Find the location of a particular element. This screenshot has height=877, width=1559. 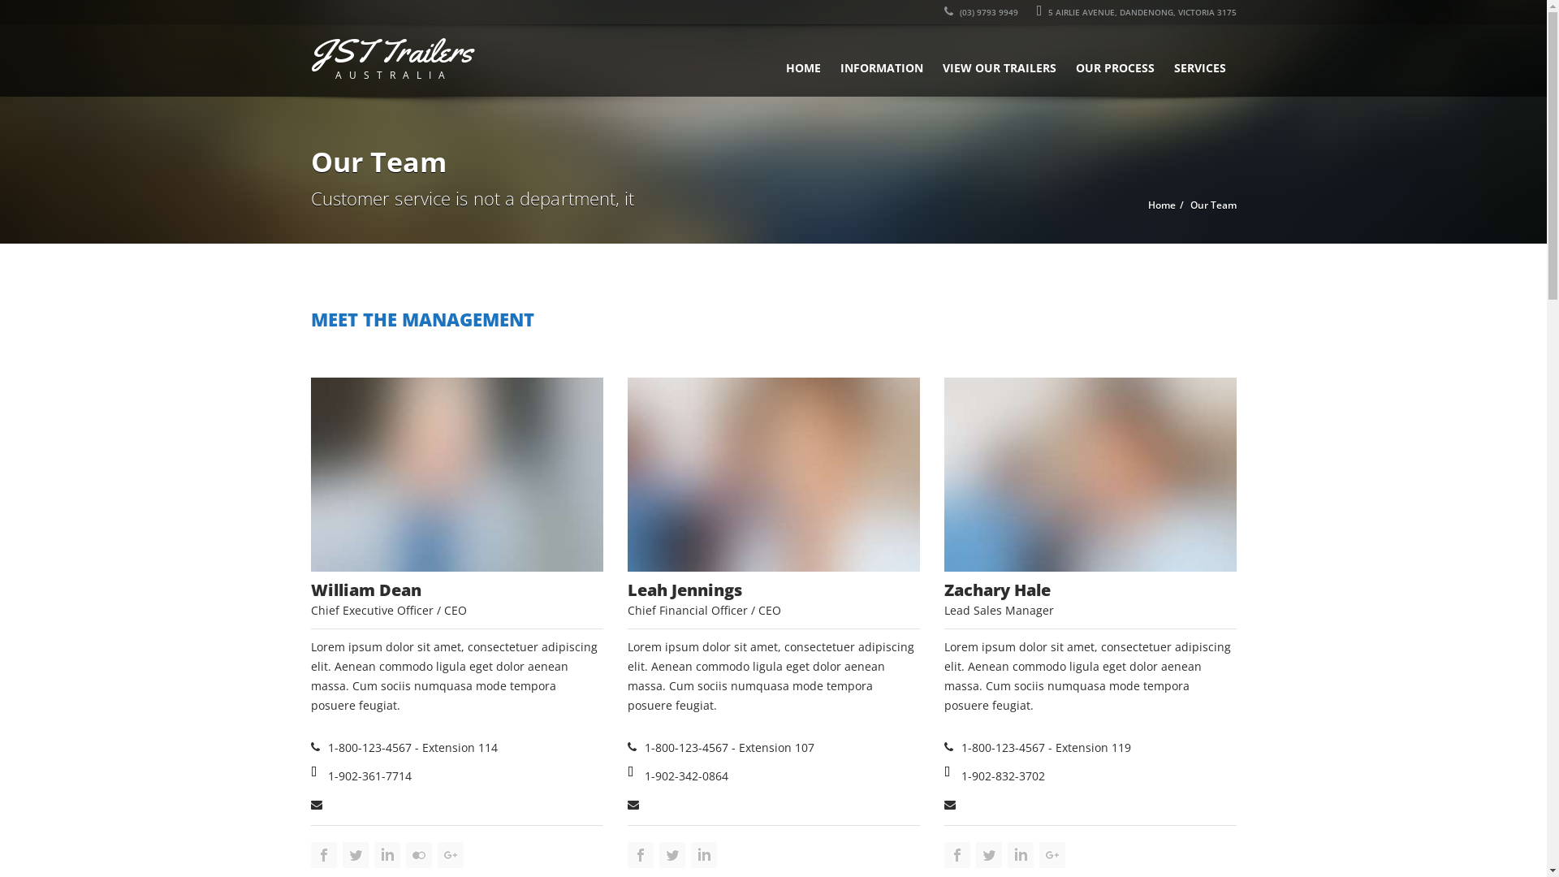

(03) 9793 9949 is located at coordinates (981, 12).